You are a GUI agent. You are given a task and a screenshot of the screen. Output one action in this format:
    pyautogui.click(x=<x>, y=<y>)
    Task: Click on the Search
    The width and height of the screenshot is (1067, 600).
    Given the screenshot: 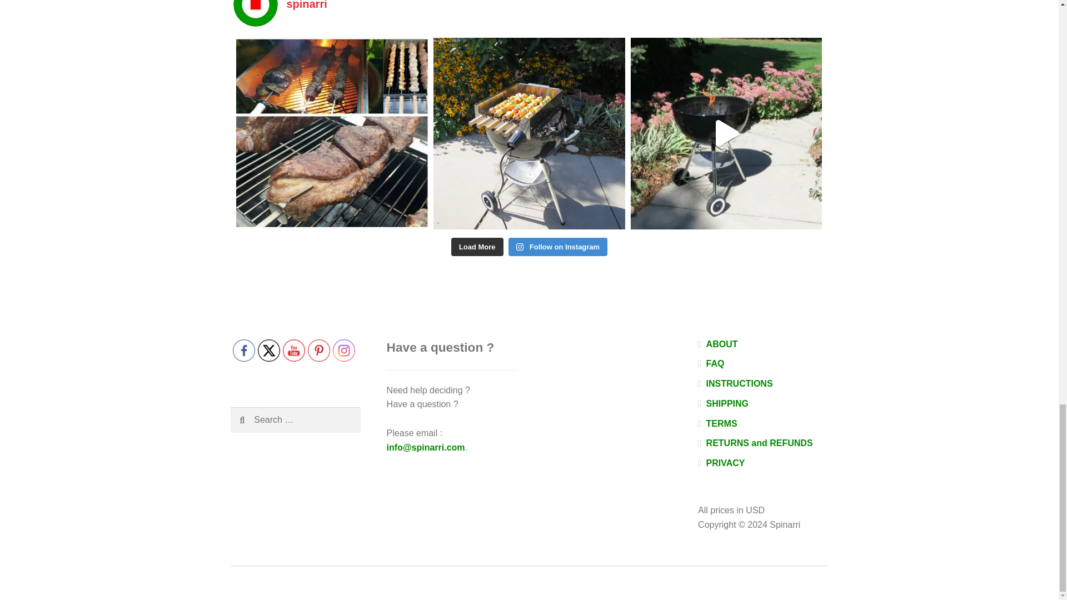 What is the action you would take?
    pyautogui.click(x=258, y=420)
    